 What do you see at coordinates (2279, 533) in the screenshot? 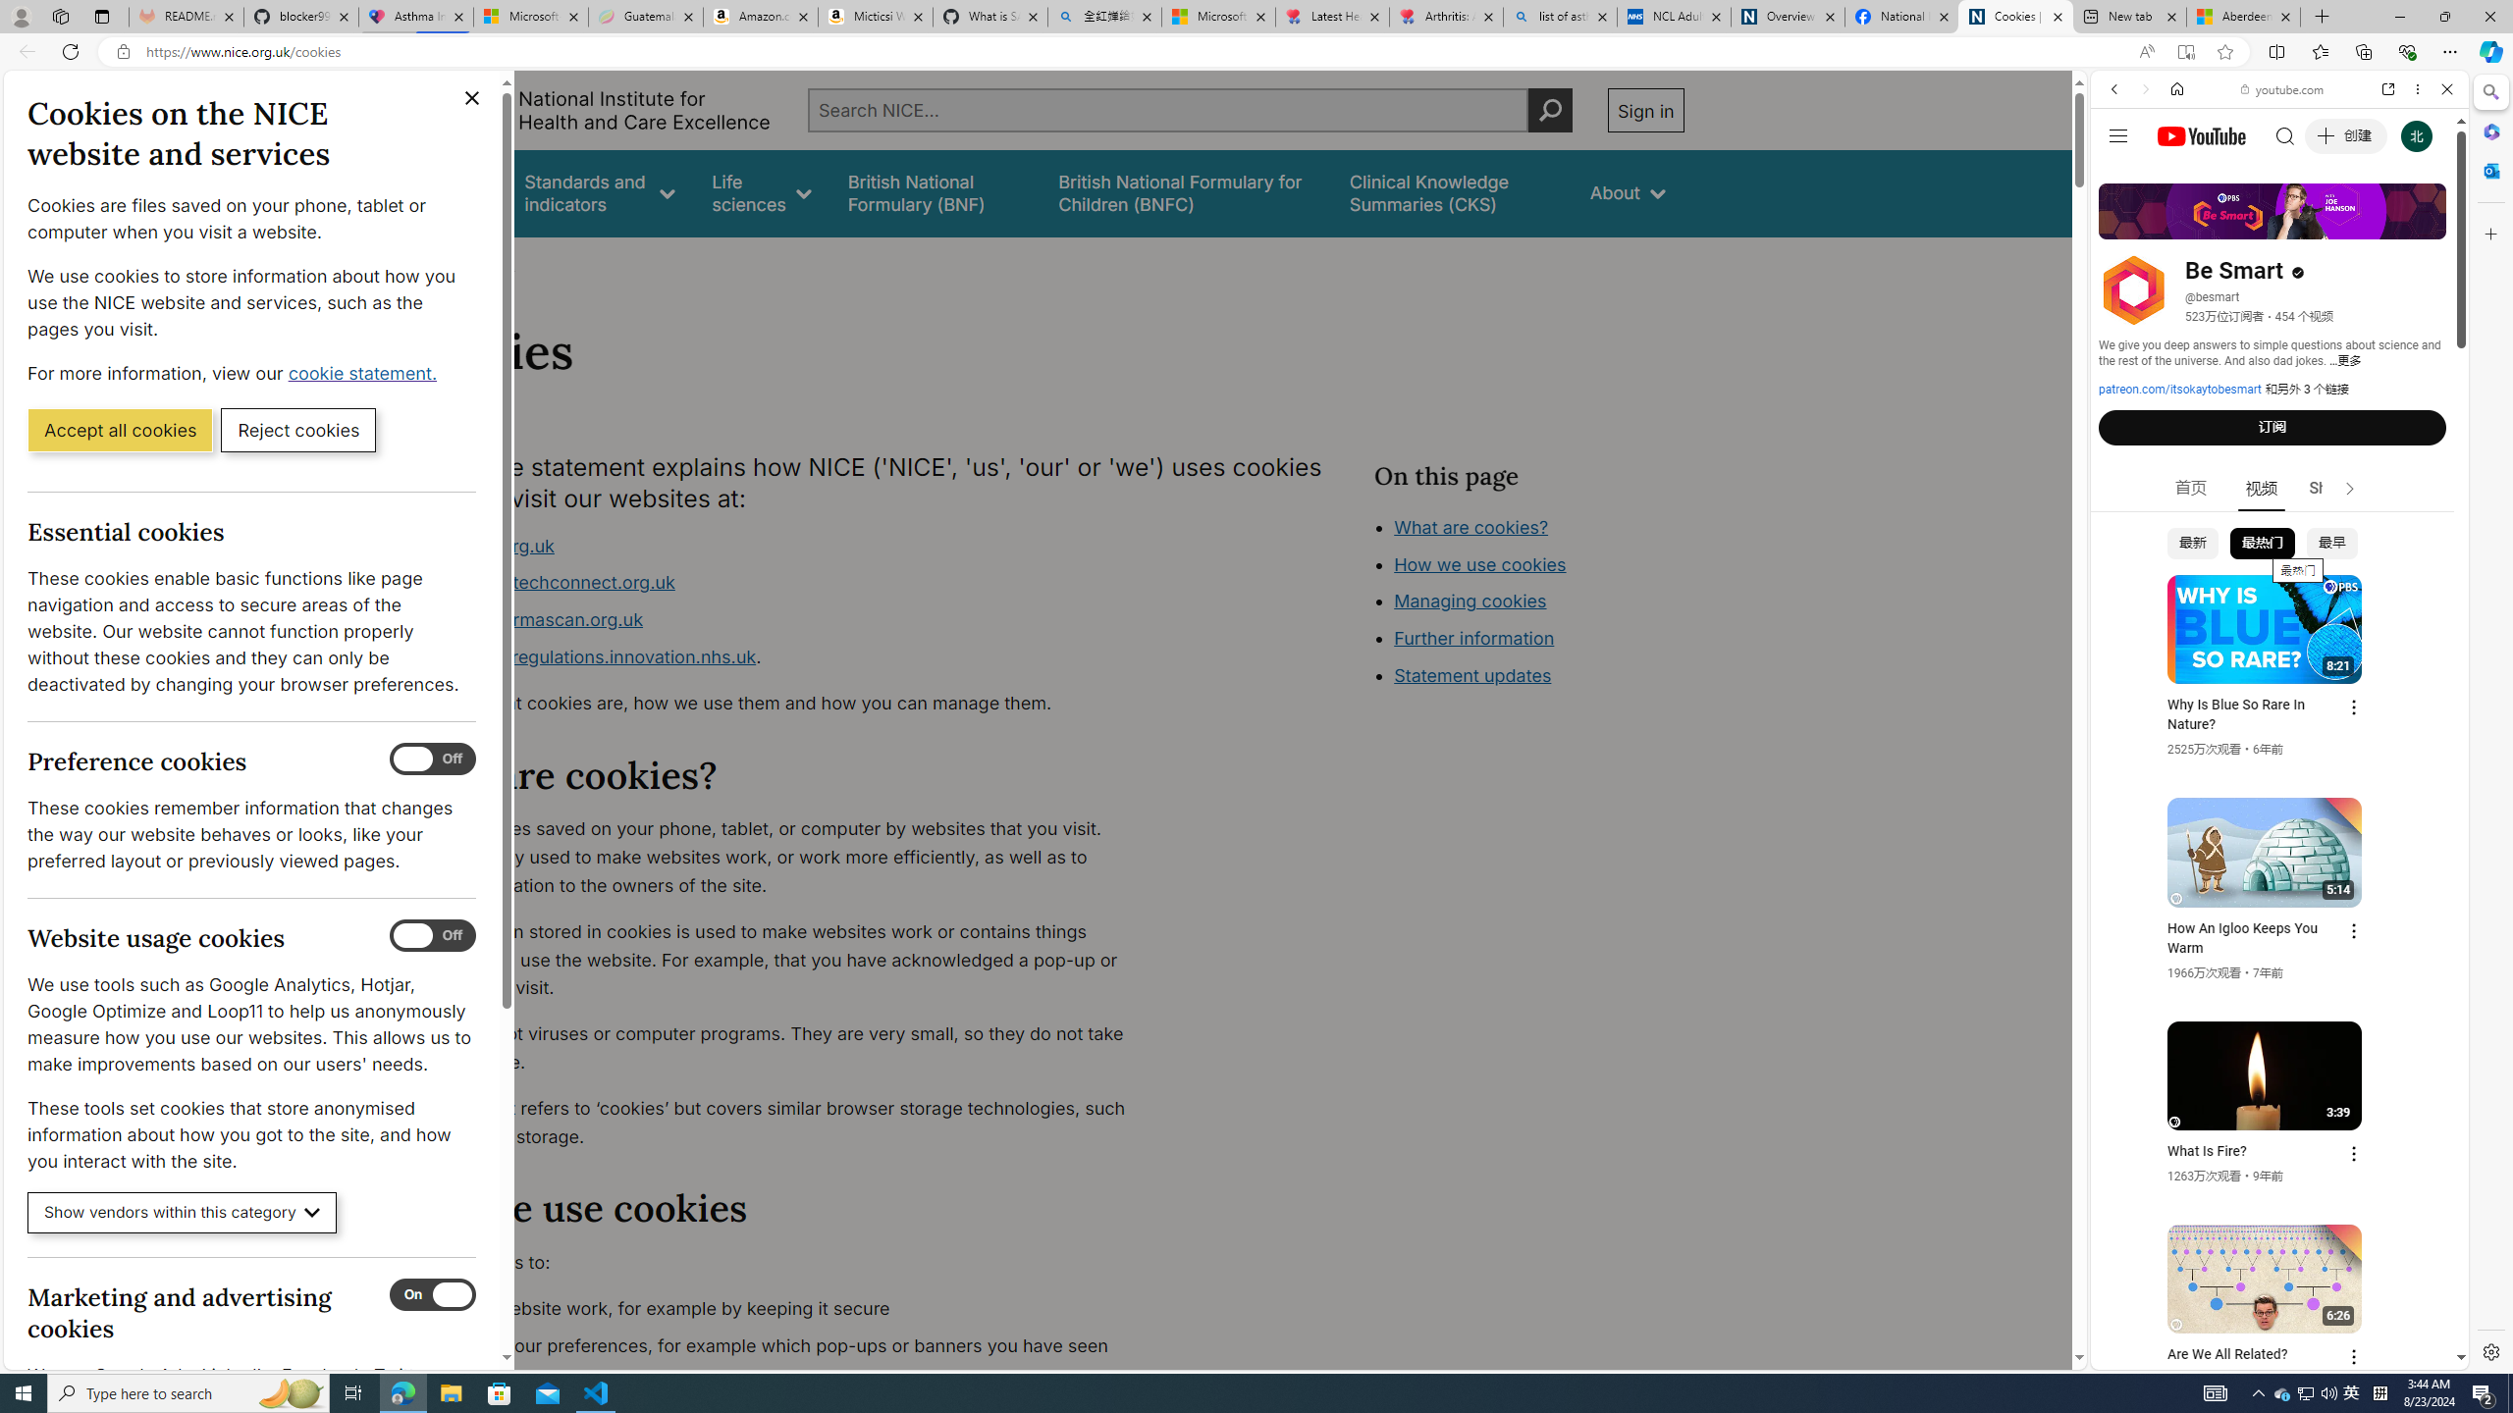
I see `Music` at bounding box center [2279, 533].